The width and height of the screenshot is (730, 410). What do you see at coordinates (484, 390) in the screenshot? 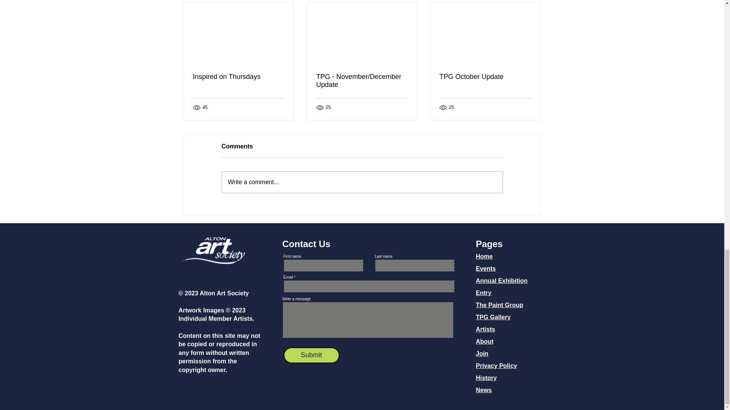
I see `News` at bounding box center [484, 390].